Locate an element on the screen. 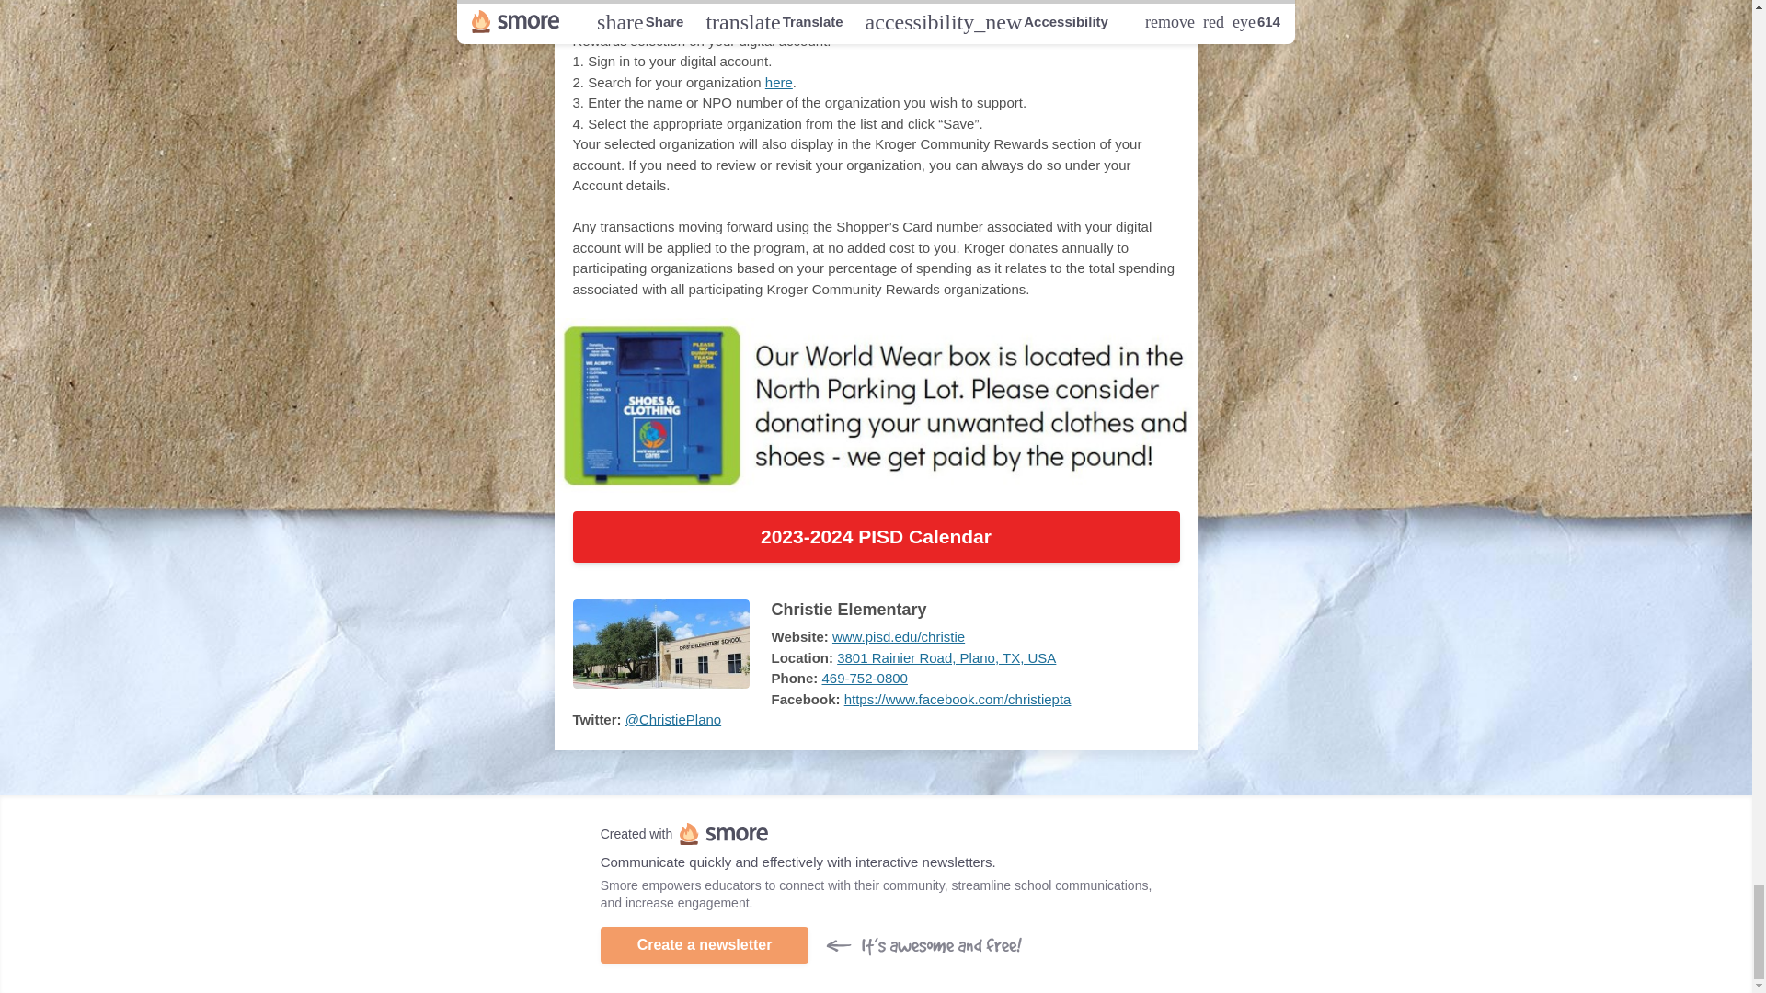 The width and height of the screenshot is (1766, 993). 2023-2024 PISD Calendar is located at coordinates (876, 537).